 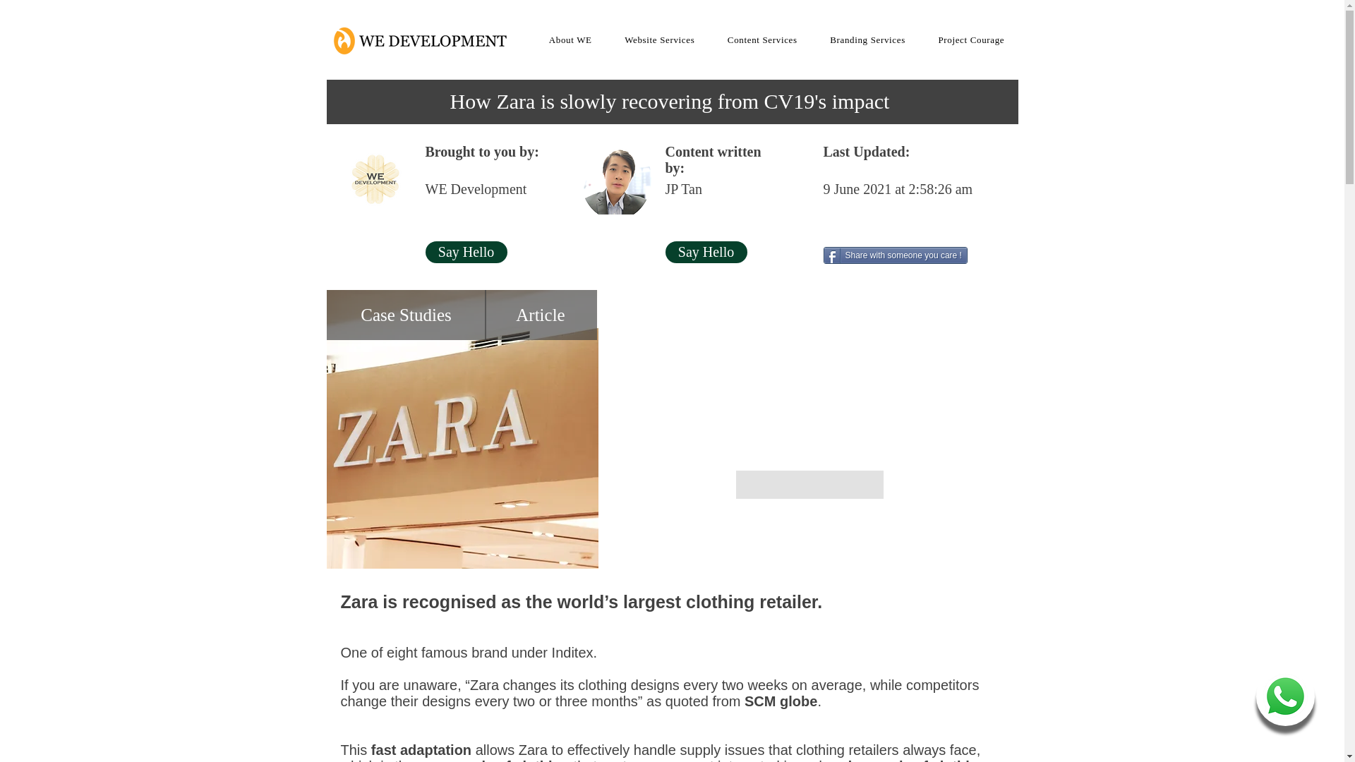 What do you see at coordinates (867, 40) in the screenshot?
I see `Branding Services` at bounding box center [867, 40].